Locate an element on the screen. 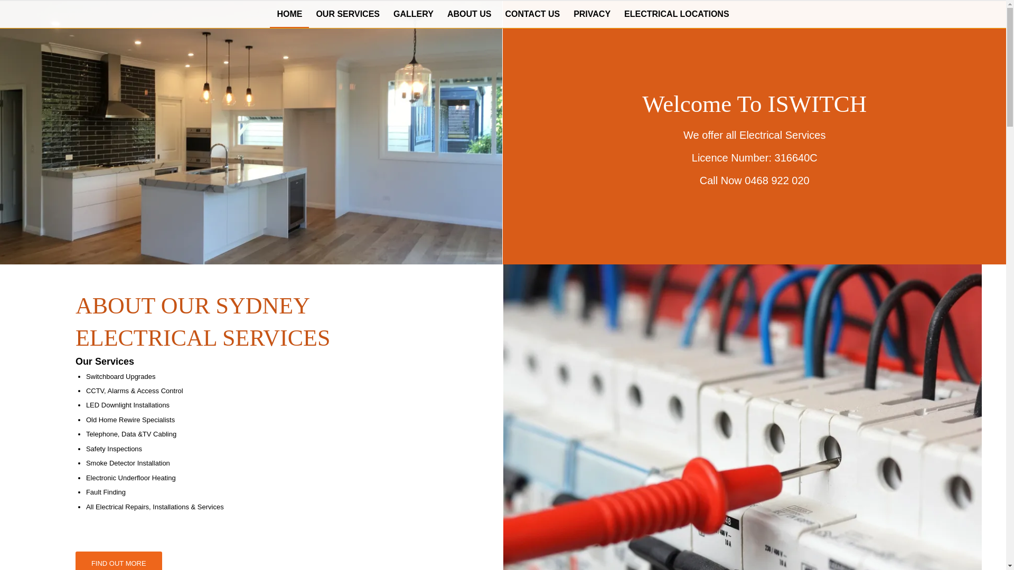 This screenshot has height=570, width=1014. HOME is located at coordinates (289, 14).